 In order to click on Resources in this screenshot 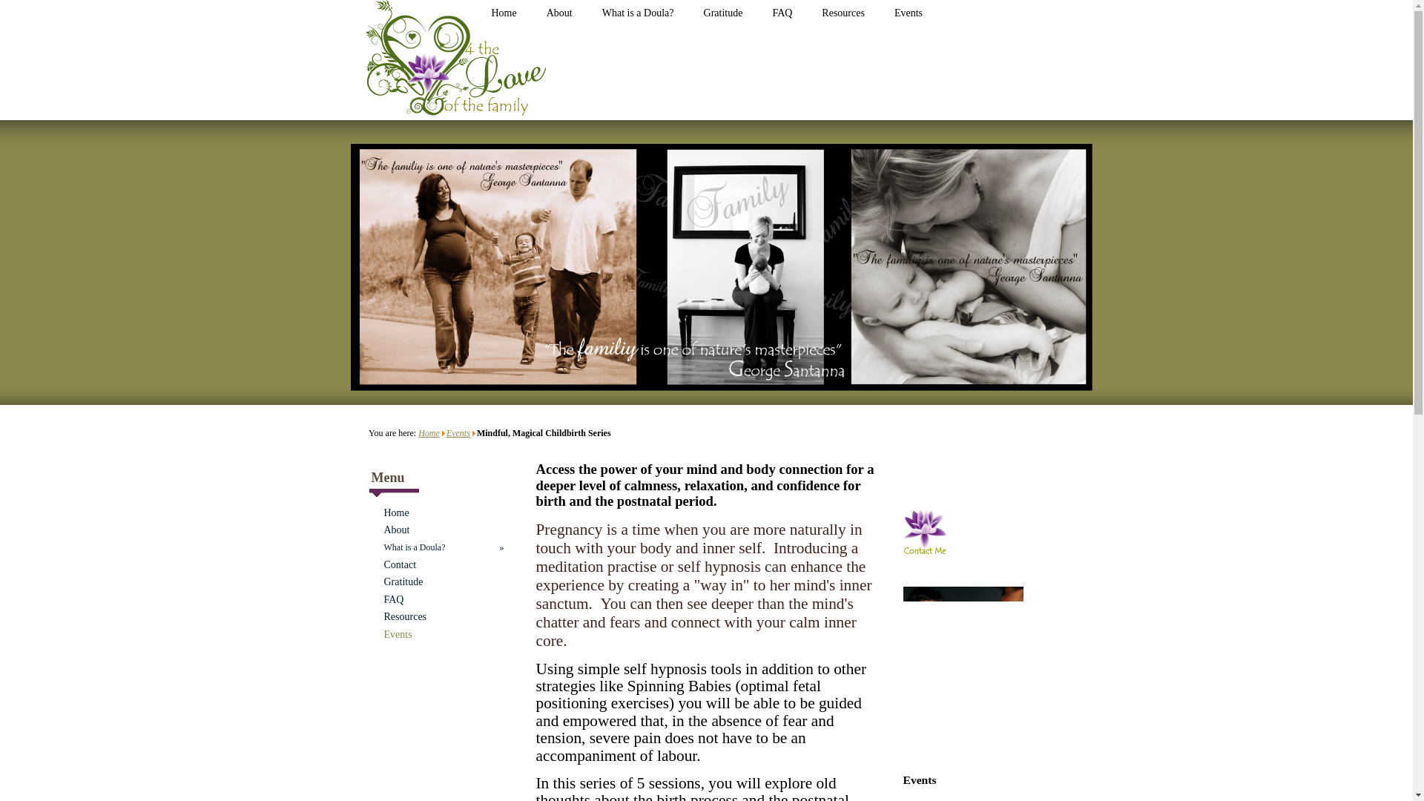, I will do `click(843, 16)`.